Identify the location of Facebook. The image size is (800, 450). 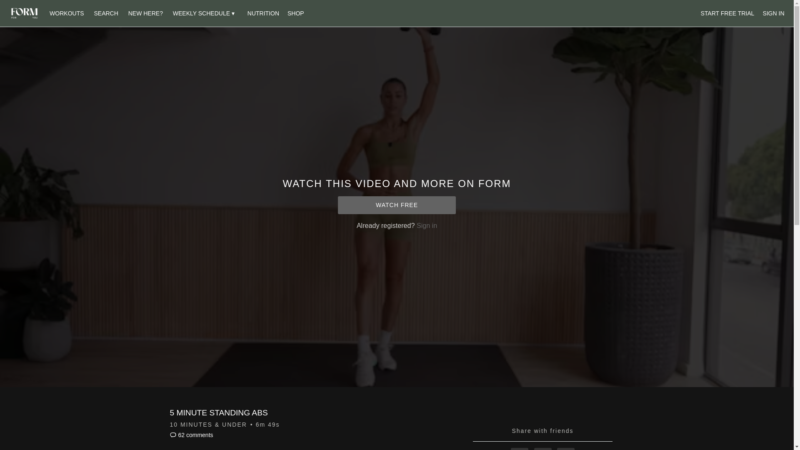
(519, 449).